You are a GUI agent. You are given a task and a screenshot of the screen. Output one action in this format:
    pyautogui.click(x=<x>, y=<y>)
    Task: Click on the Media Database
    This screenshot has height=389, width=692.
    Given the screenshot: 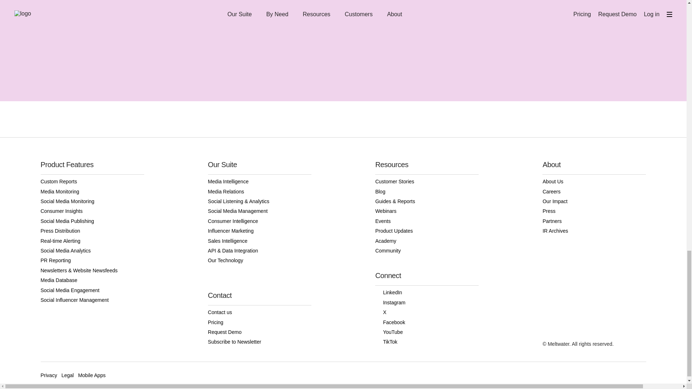 What is the action you would take?
    pyautogui.click(x=92, y=280)
    